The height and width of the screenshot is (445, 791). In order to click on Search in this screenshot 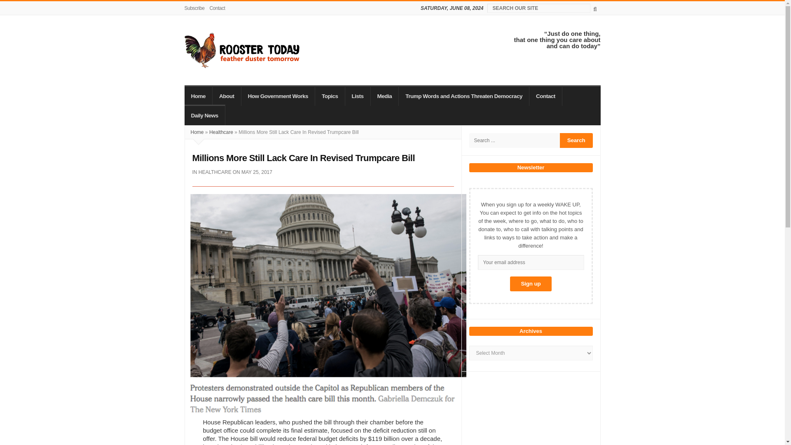, I will do `click(576, 140)`.